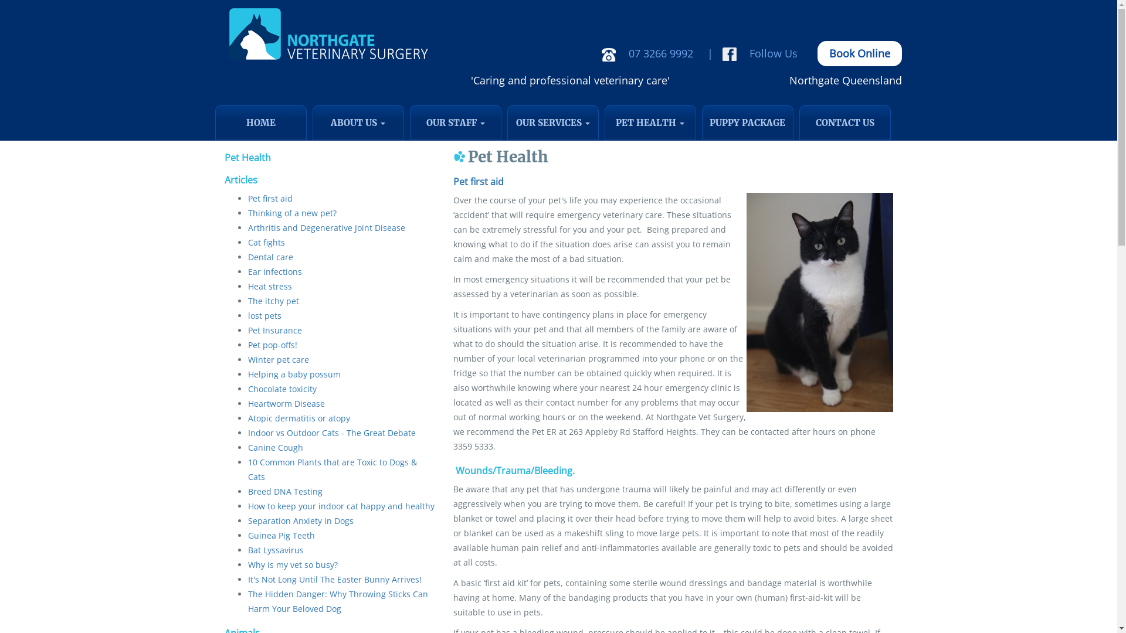 This screenshot has width=1126, height=633. What do you see at coordinates (552, 122) in the screenshot?
I see `OUR SERVICES` at bounding box center [552, 122].